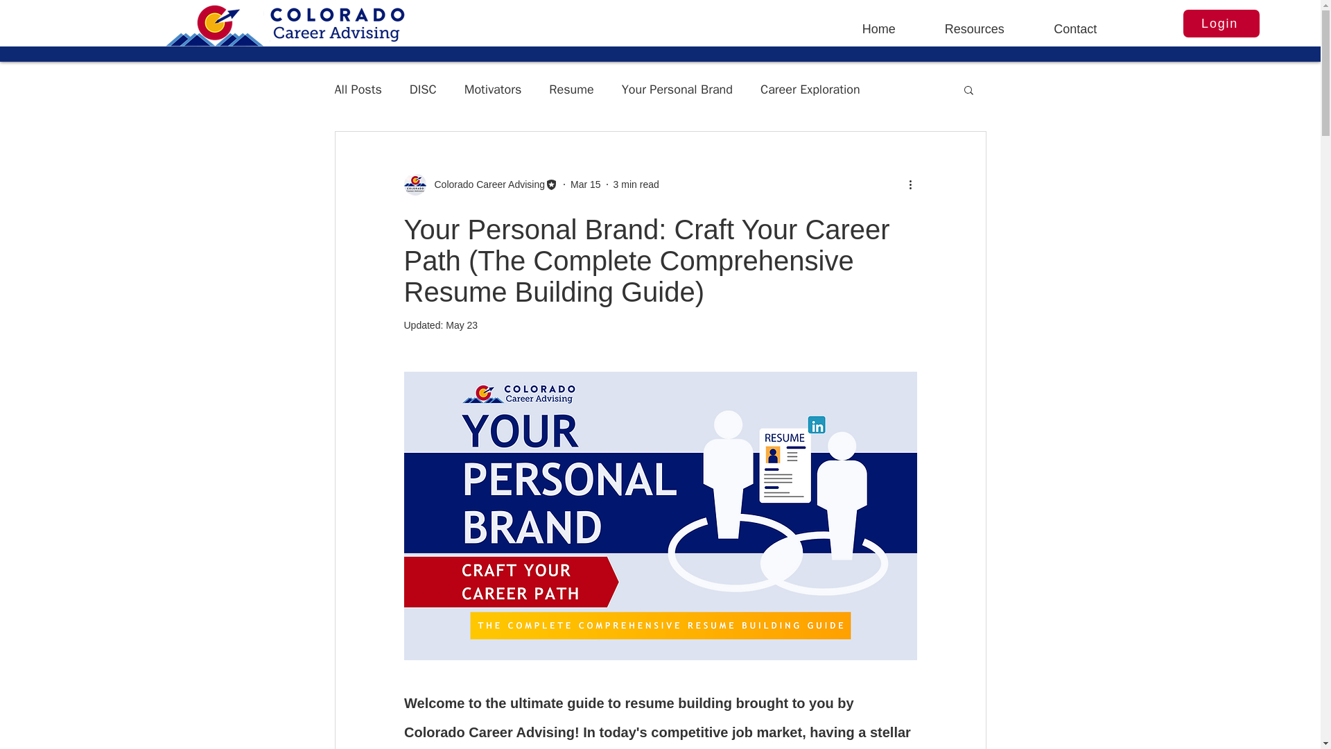 The height and width of the screenshot is (749, 1331). What do you see at coordinates (423, 89) in the screenshot?
I see `DISC` at bounding box center [423, 89].